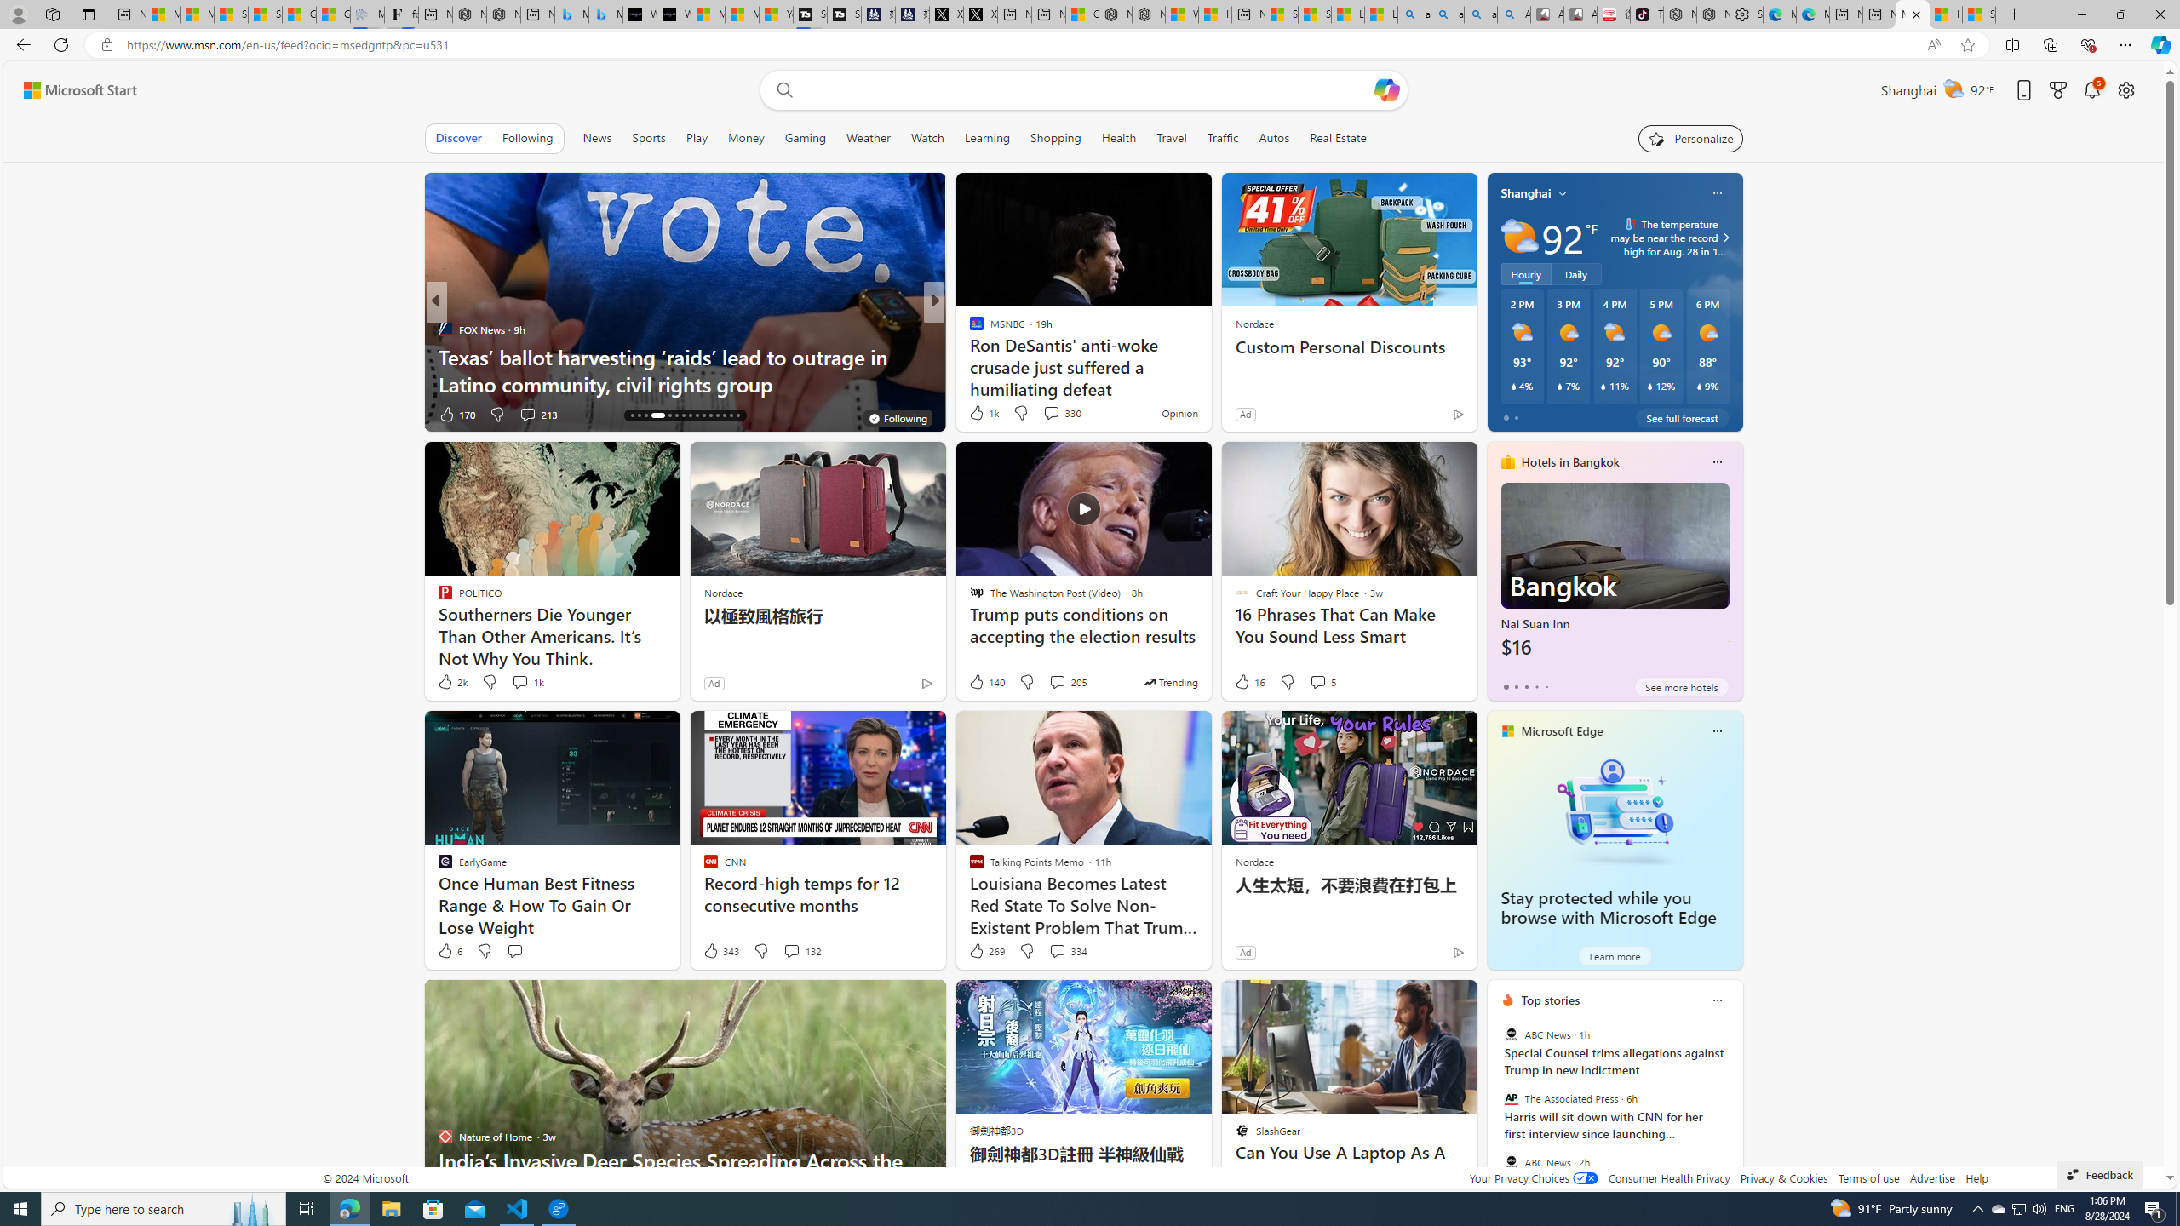  I want to click on View comments 205 Comment, so click(1068, 682).